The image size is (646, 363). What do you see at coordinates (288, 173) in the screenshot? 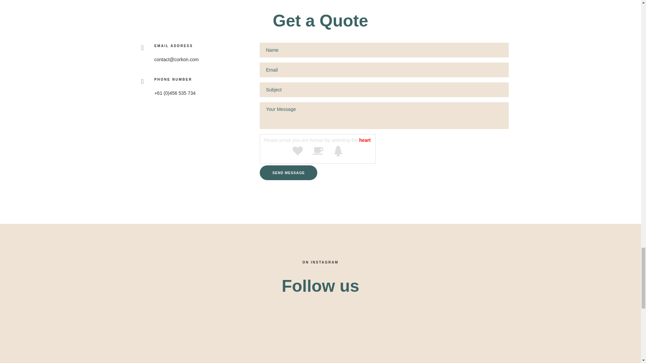
I see `Send Message` at bounding box center [288, 173].